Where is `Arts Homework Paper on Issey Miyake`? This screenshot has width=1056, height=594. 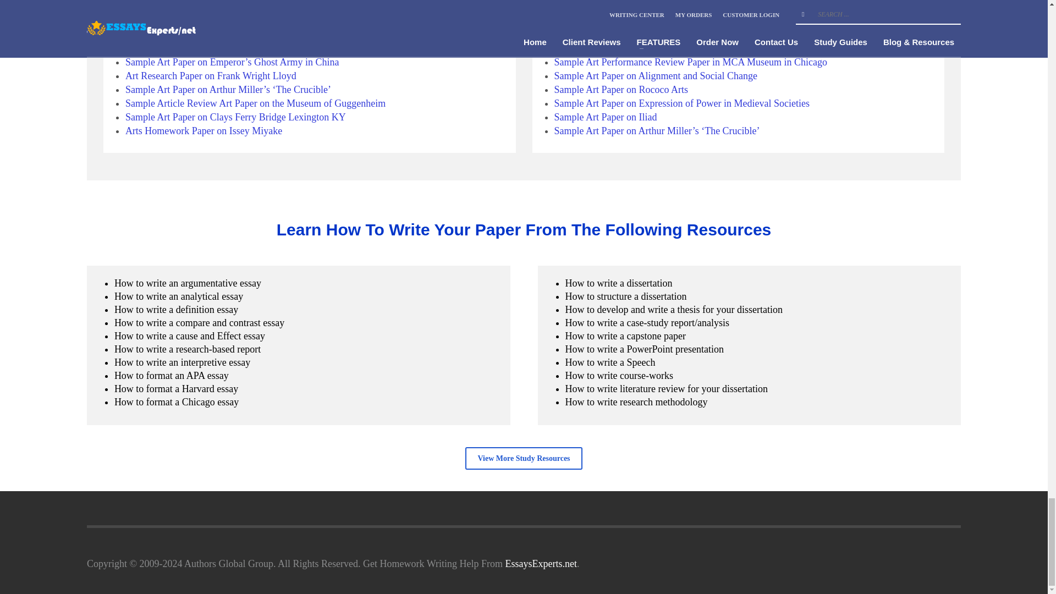 Arts Homework Paper on Issey Miyake is located at coordinates (204, 131).